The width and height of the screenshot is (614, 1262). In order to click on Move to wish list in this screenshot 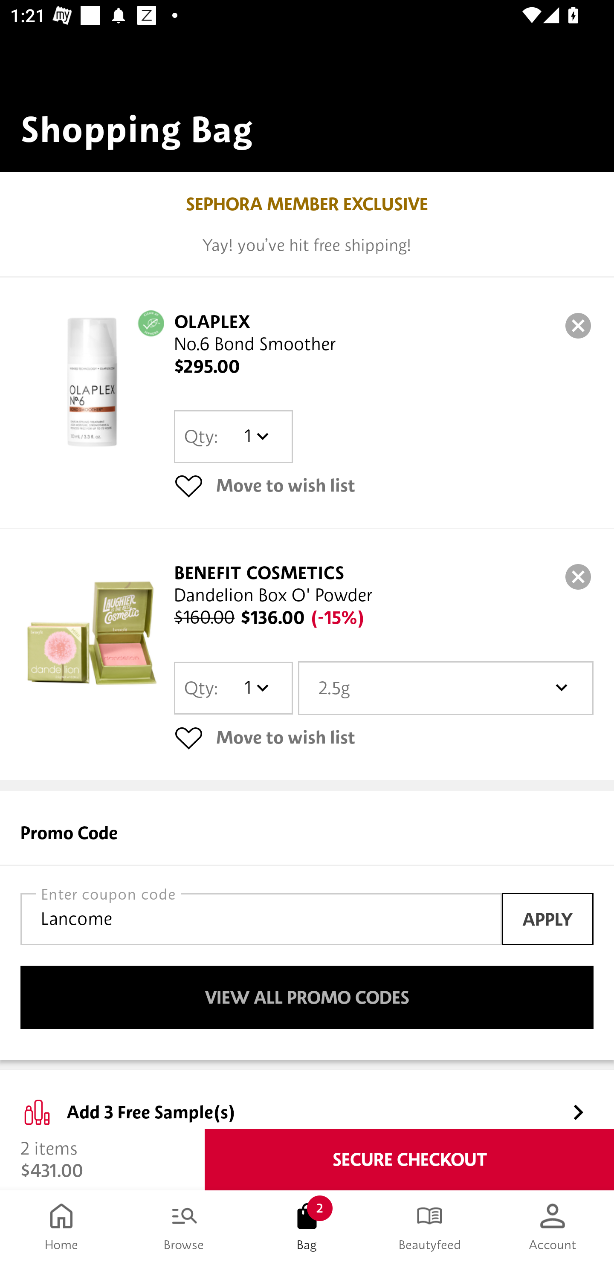, I will do `click(384, 485)`.